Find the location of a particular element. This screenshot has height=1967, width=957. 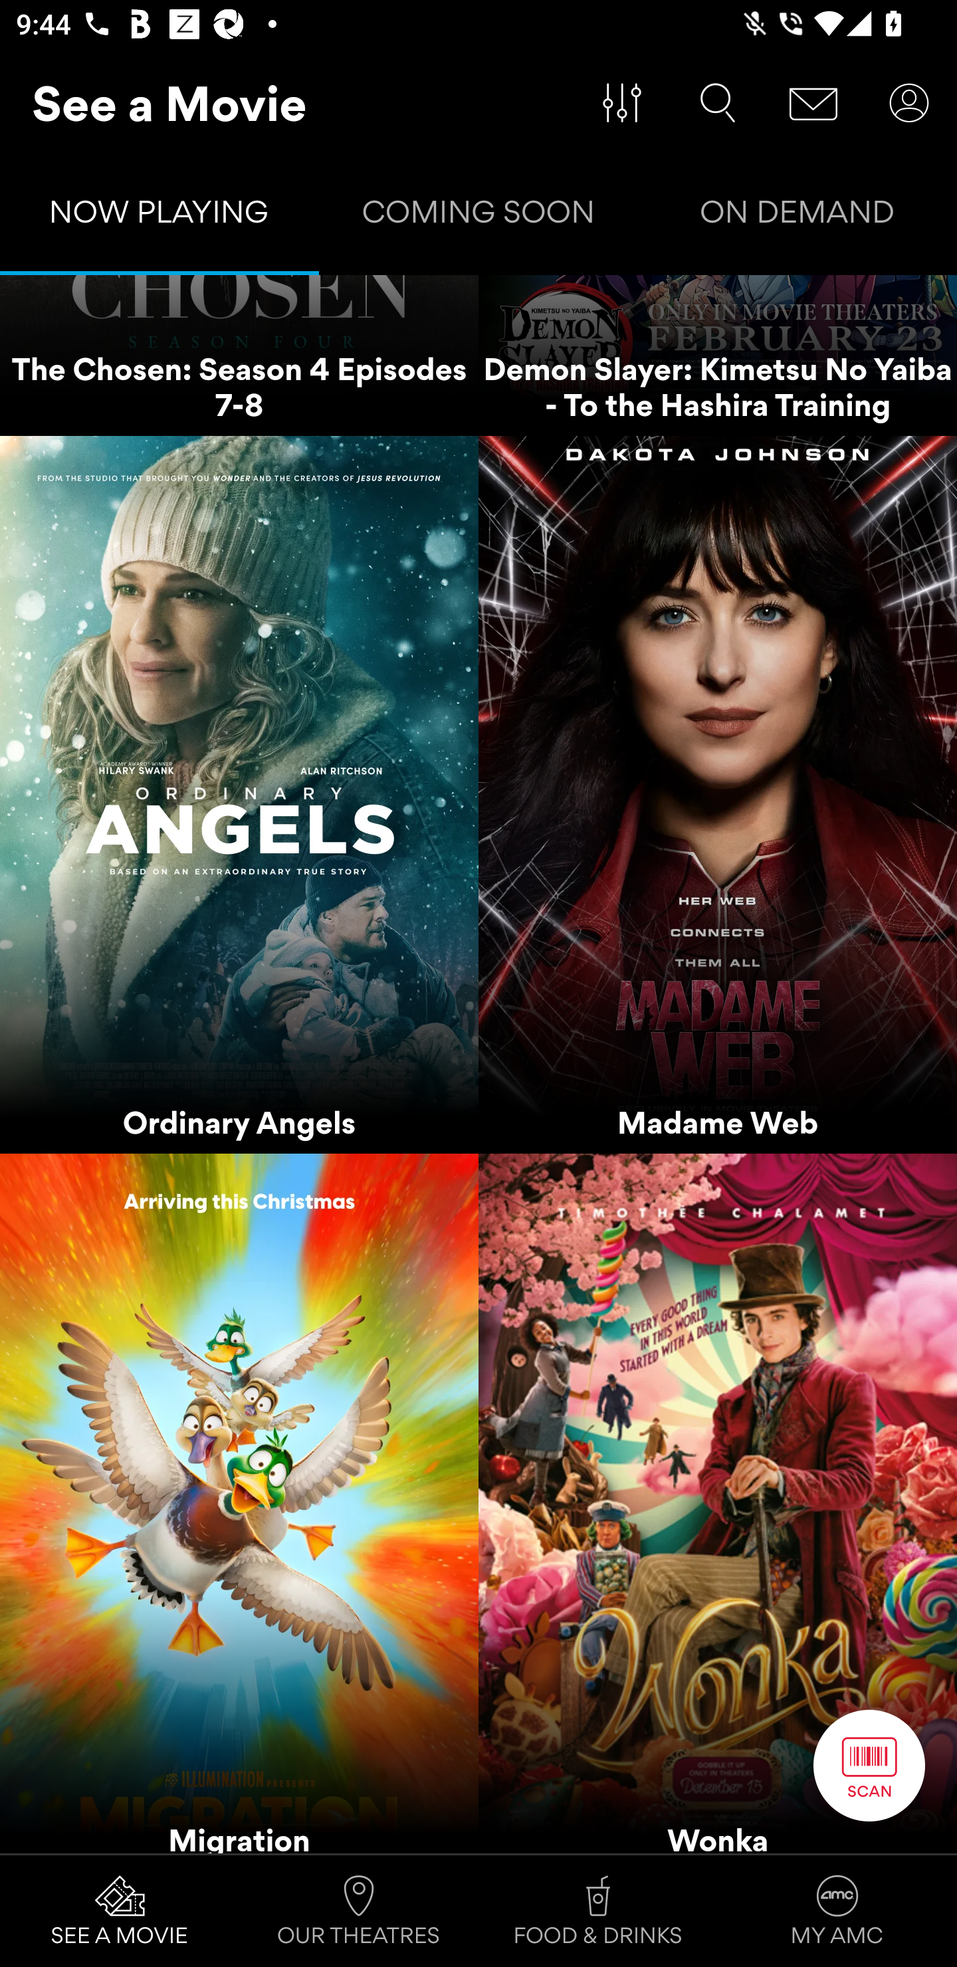

Wonka is located at coordinates (718, 1502).